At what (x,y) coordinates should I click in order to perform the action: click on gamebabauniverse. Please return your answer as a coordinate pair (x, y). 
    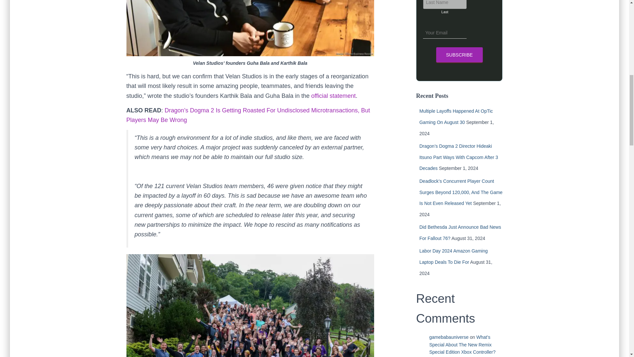
    Looking at the image, I should click on (448, 337).